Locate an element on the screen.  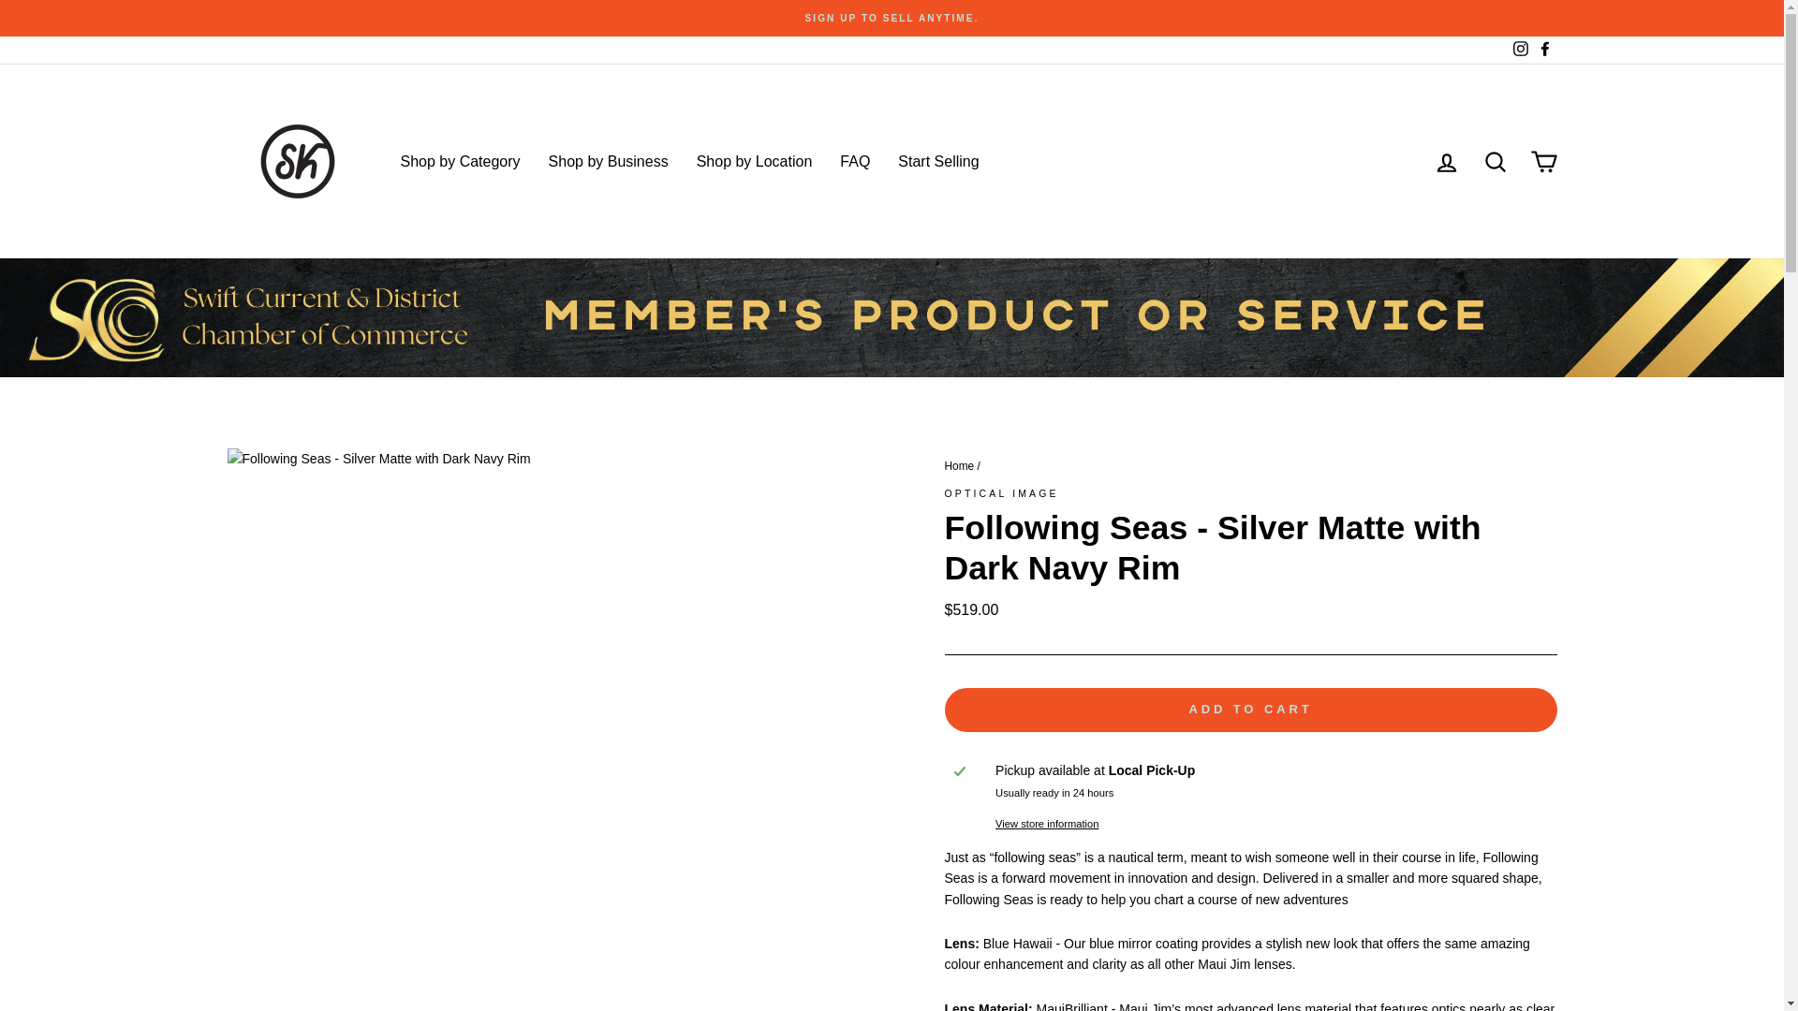
Optical Image is located at coordinates (1001, 492).